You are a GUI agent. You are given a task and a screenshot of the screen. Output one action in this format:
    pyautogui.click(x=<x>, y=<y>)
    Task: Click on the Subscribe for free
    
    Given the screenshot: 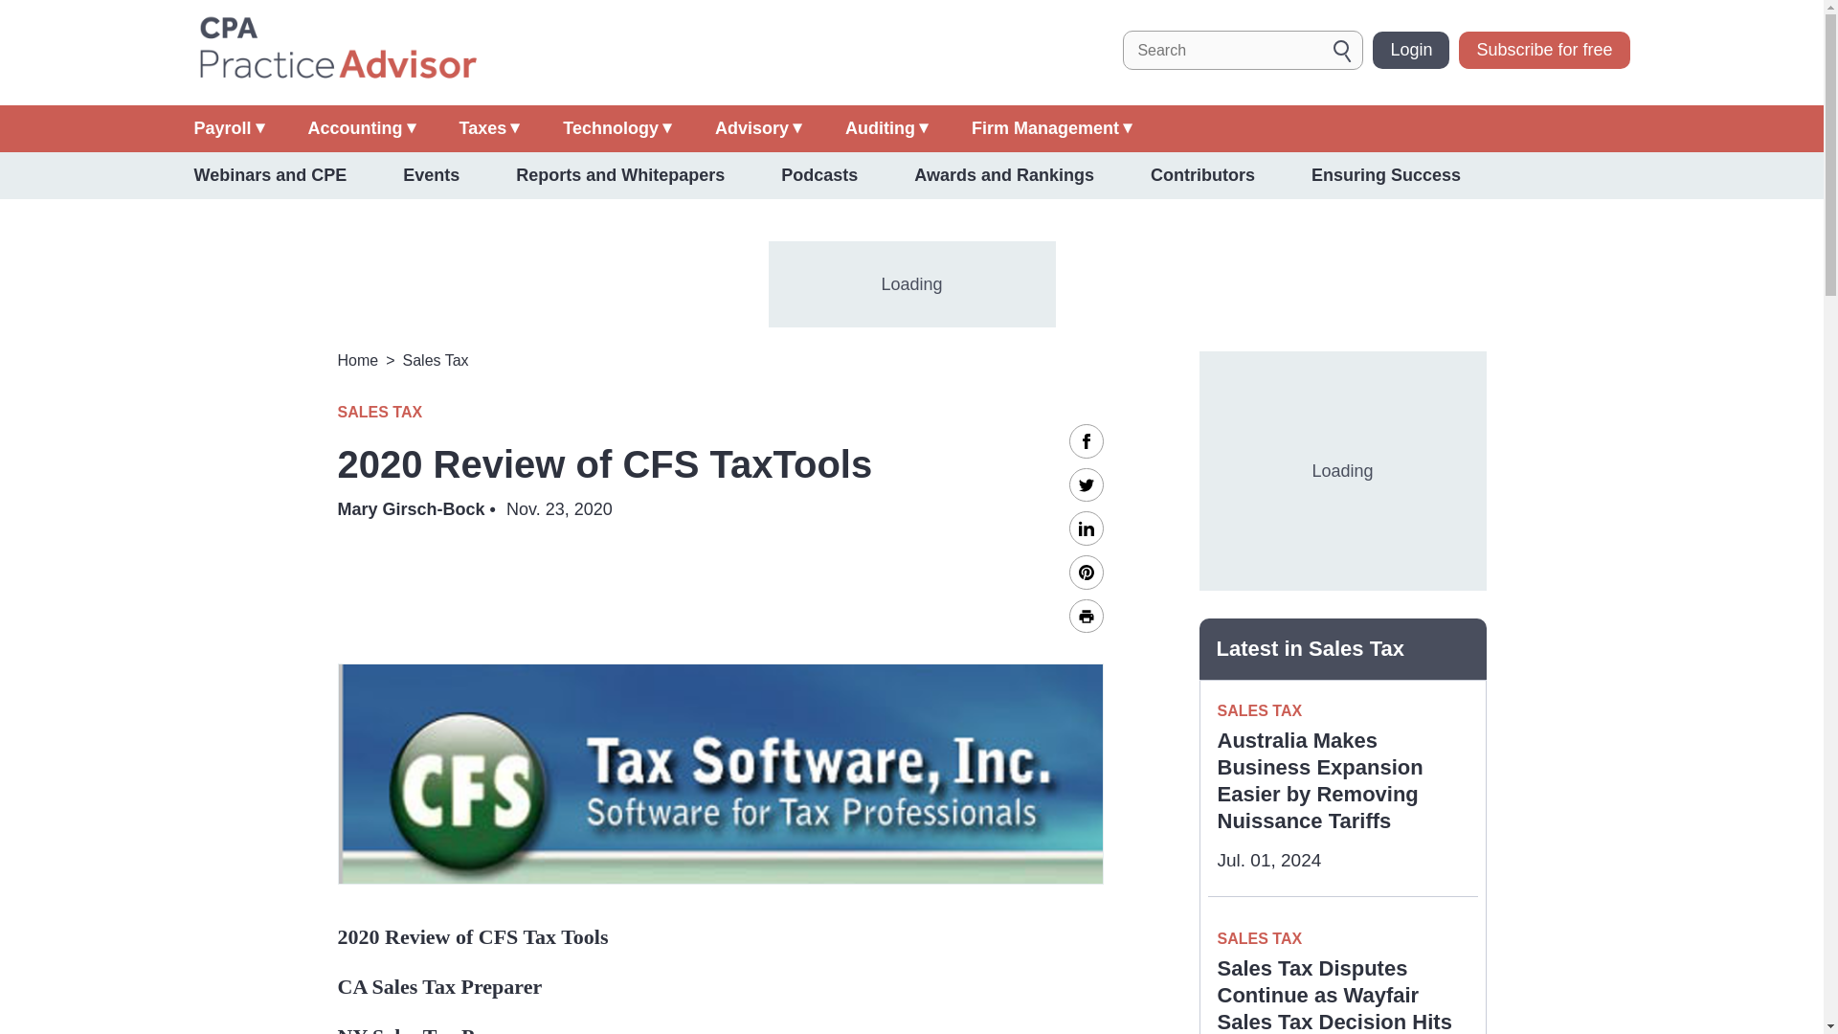 What is the action you would take?
    pyautogui.click(x=1543, y=50)
    